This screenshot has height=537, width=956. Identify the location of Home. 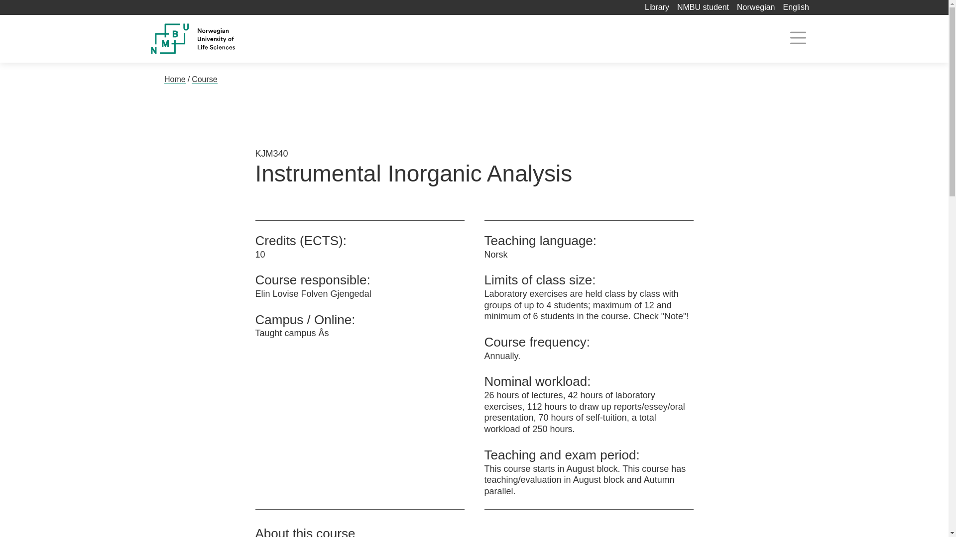
(175, 80).